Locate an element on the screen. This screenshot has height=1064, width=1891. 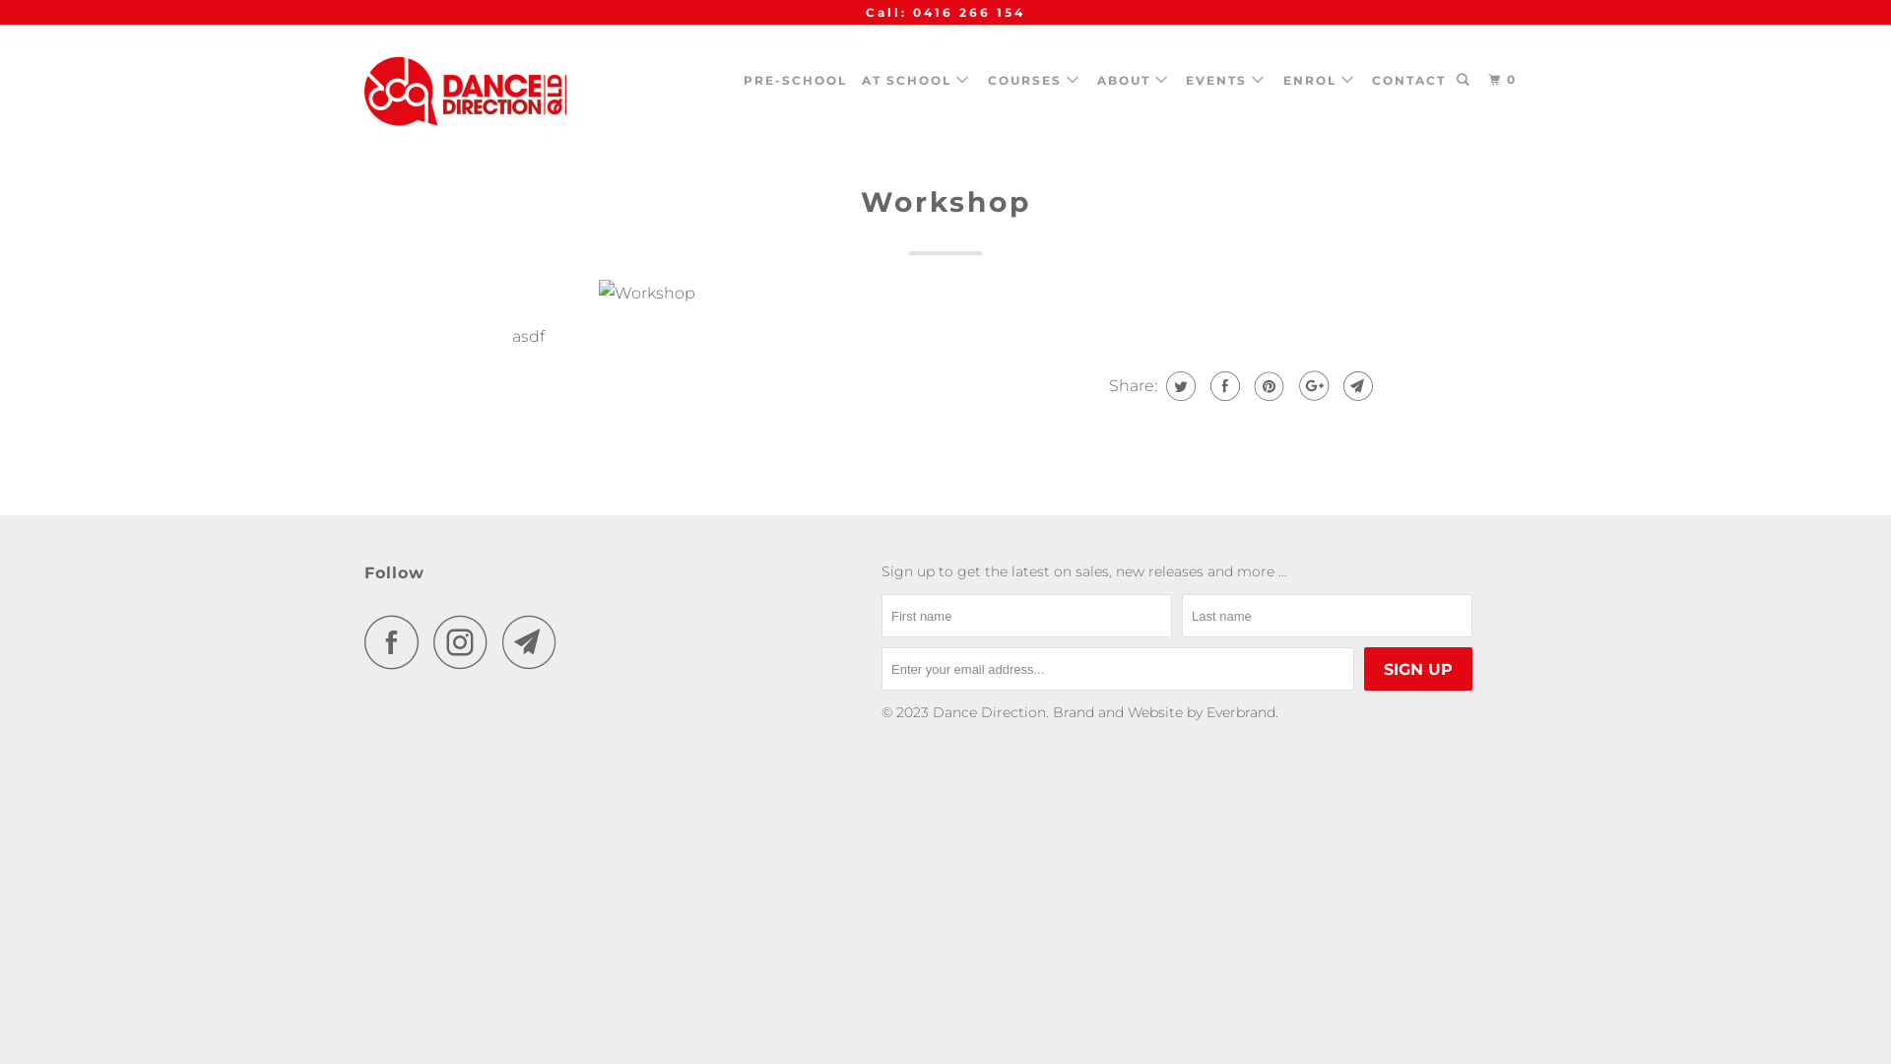
Dance Direction on Facebook is located at coordinates (397, 641).